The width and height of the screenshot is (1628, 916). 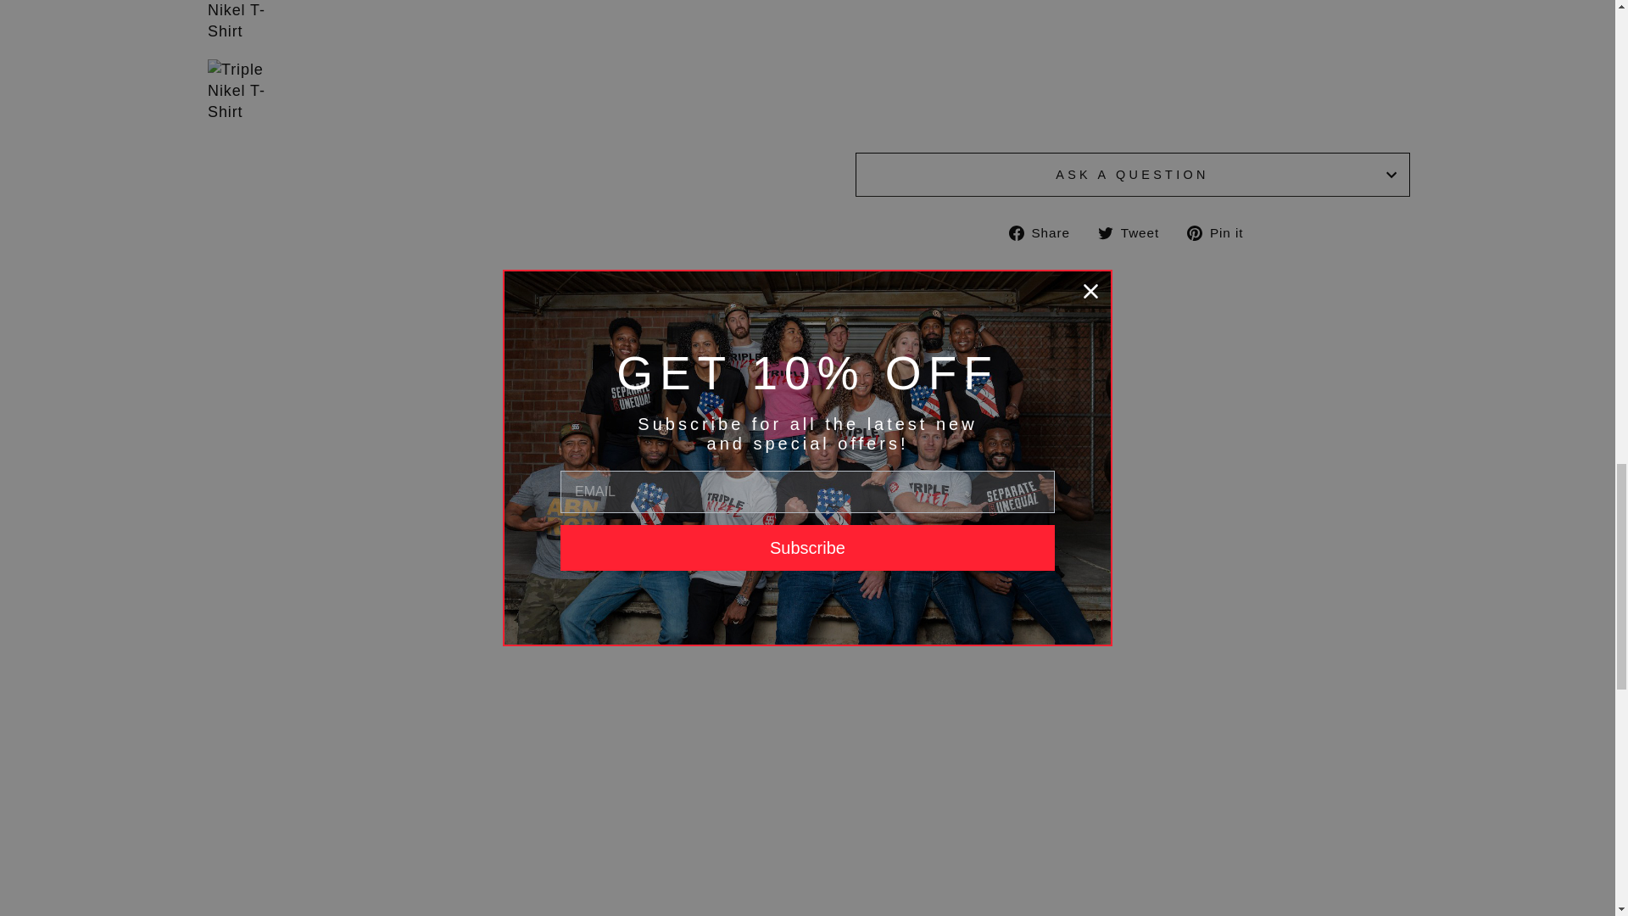 What do you see at coordinates (1221, 232) in the screenshot?
I see `Pin on Pinterest` at bounding box center [1221, 232].